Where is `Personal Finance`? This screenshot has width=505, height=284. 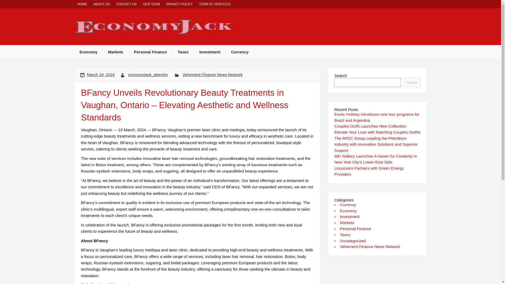 Personal Finance is located at coordinates (150, 52).